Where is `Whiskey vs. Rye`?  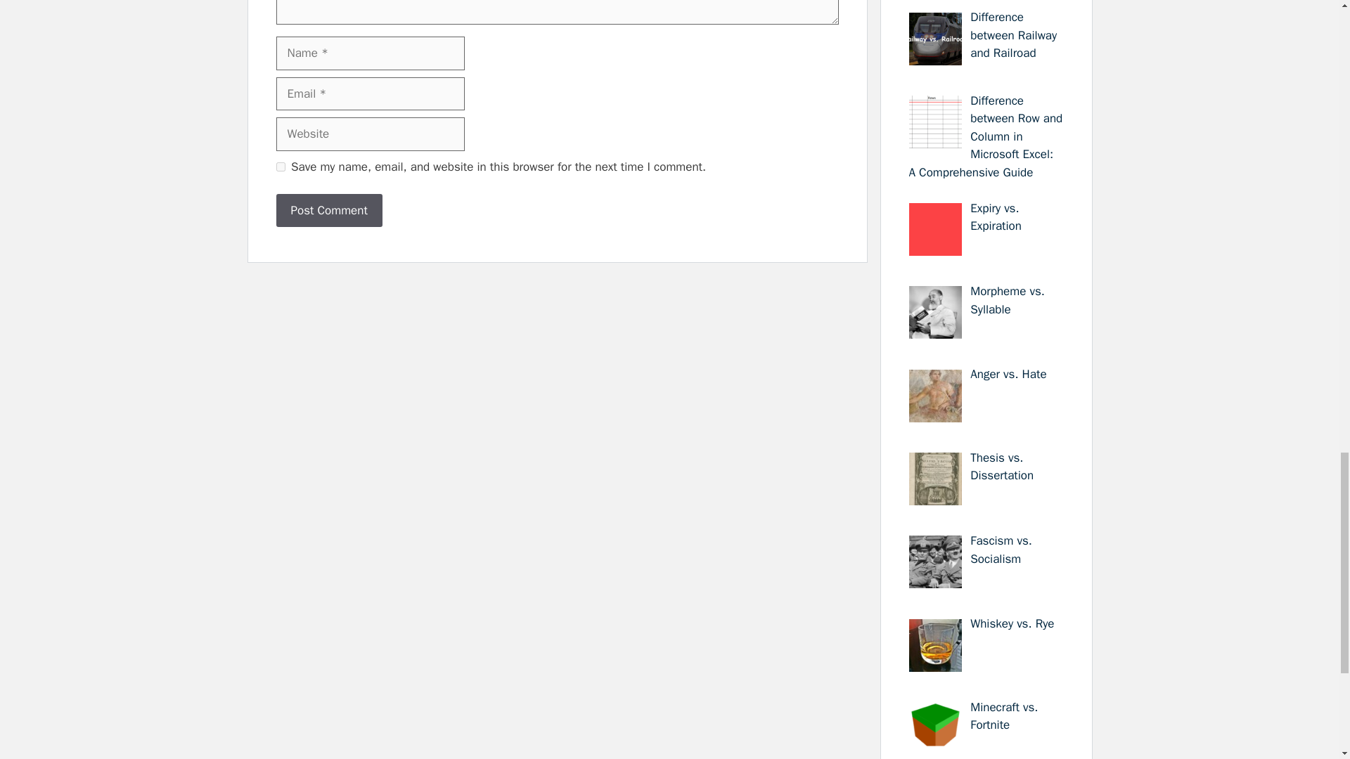
Whiskey vs. Rye is located at coordinates (1012, 623).